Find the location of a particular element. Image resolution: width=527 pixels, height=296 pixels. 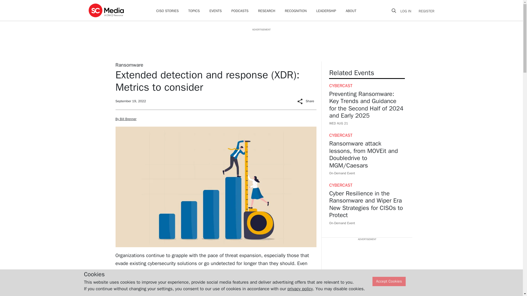

RECOGNITION is located at coordinates (296, 11).